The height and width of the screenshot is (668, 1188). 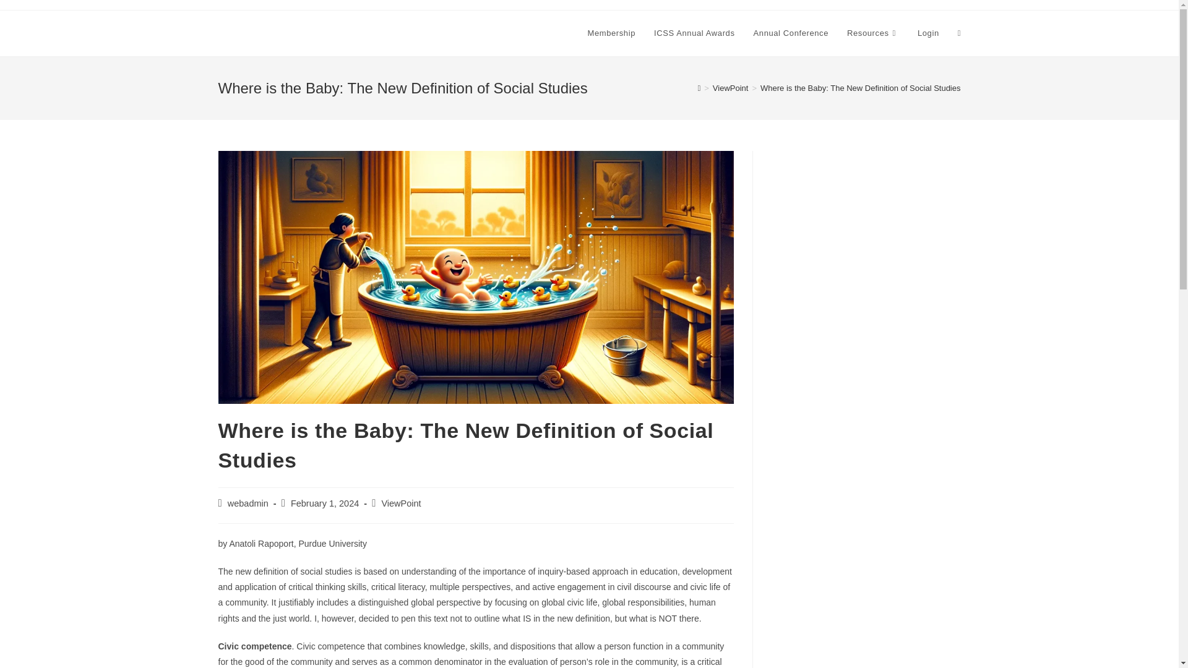 What do you see at coordinates (730, 88) in the screenshot?
I see `ViewPoint` at bounding box center [730, 88].